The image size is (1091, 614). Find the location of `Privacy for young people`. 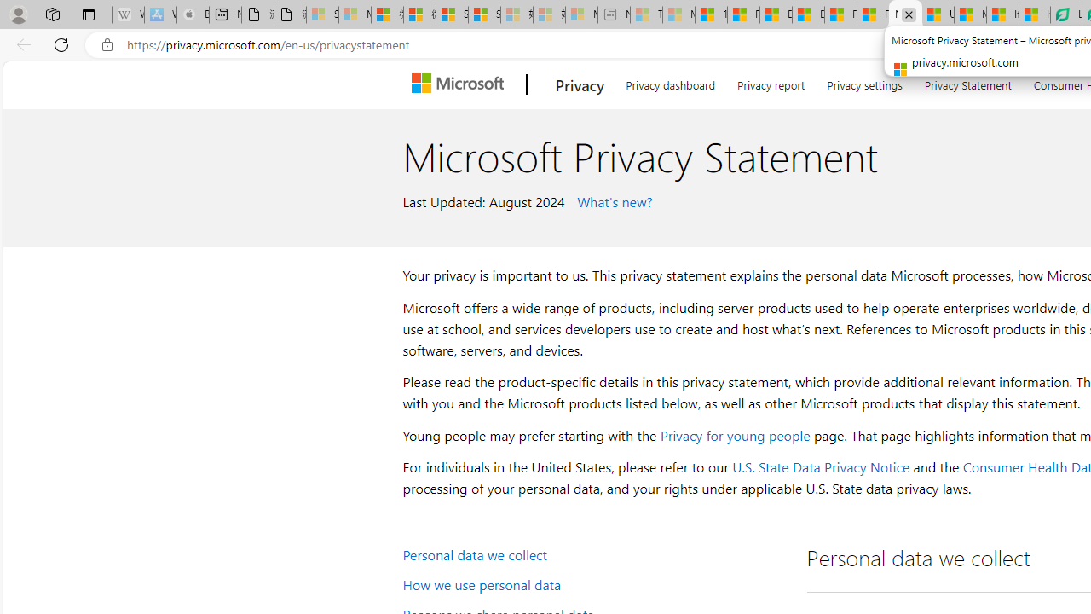

Privacy for young people is located at coordinates (735, 435).